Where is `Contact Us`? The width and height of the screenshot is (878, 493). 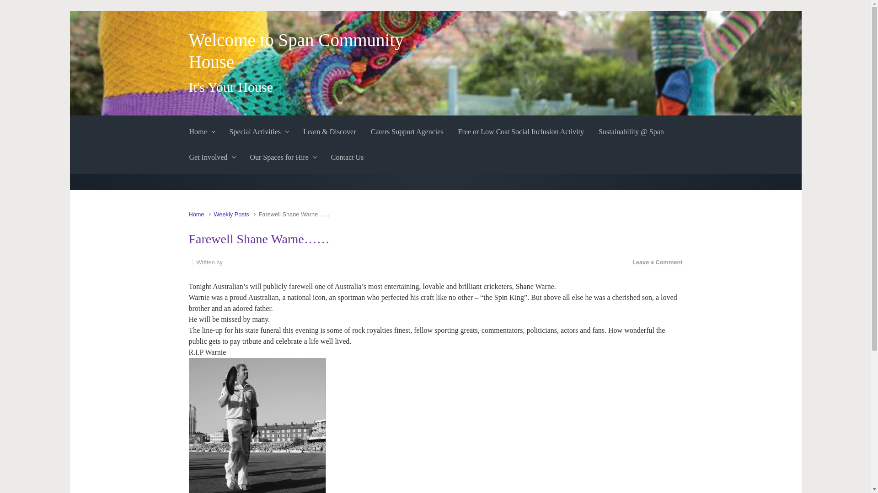 Contact Us is located at coordinates (348, 157).